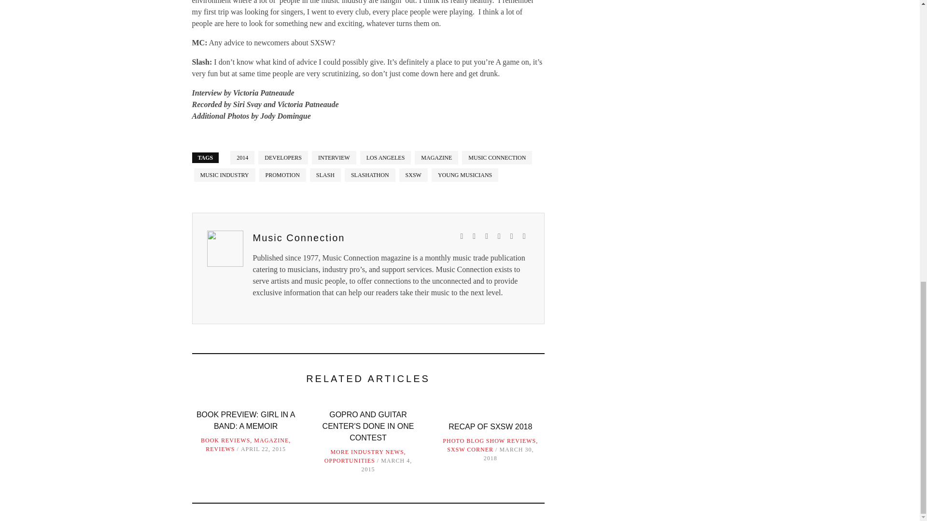  Describe the element at coordinates (497, 157) in the screenshot. I see `View all posts tagged music connection` at that location.